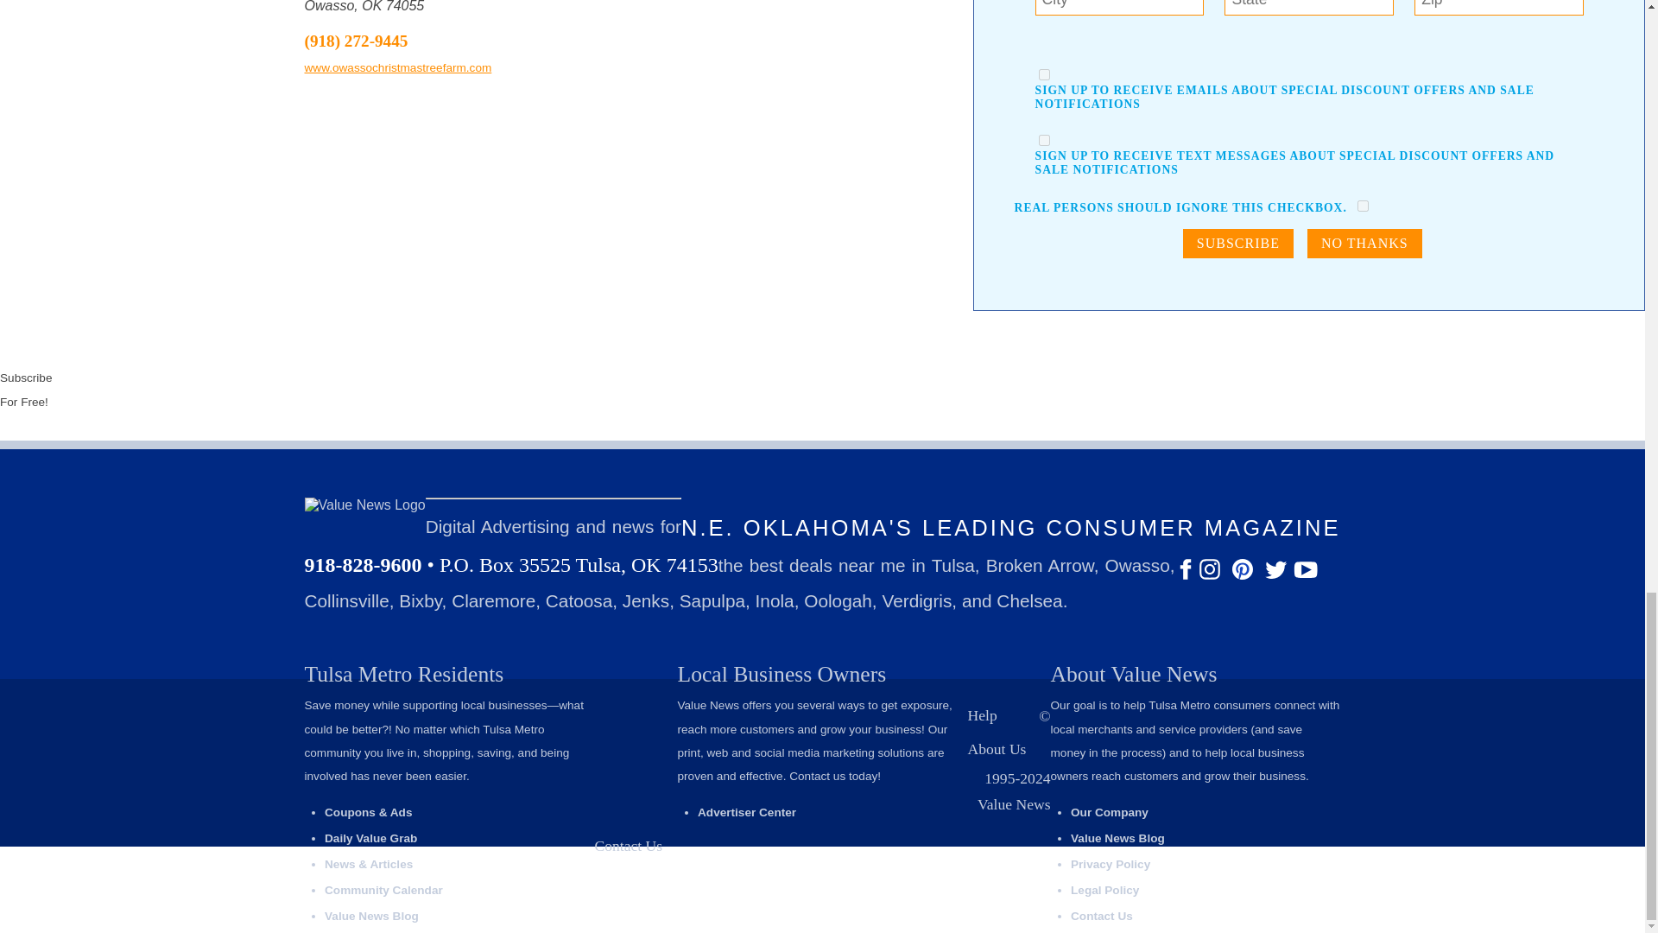 This screenshot has height=933, width=1658. What do you see at coordinates (1363, 206) in the screenshot?
I see `1` at bounding box center [1363, 206].